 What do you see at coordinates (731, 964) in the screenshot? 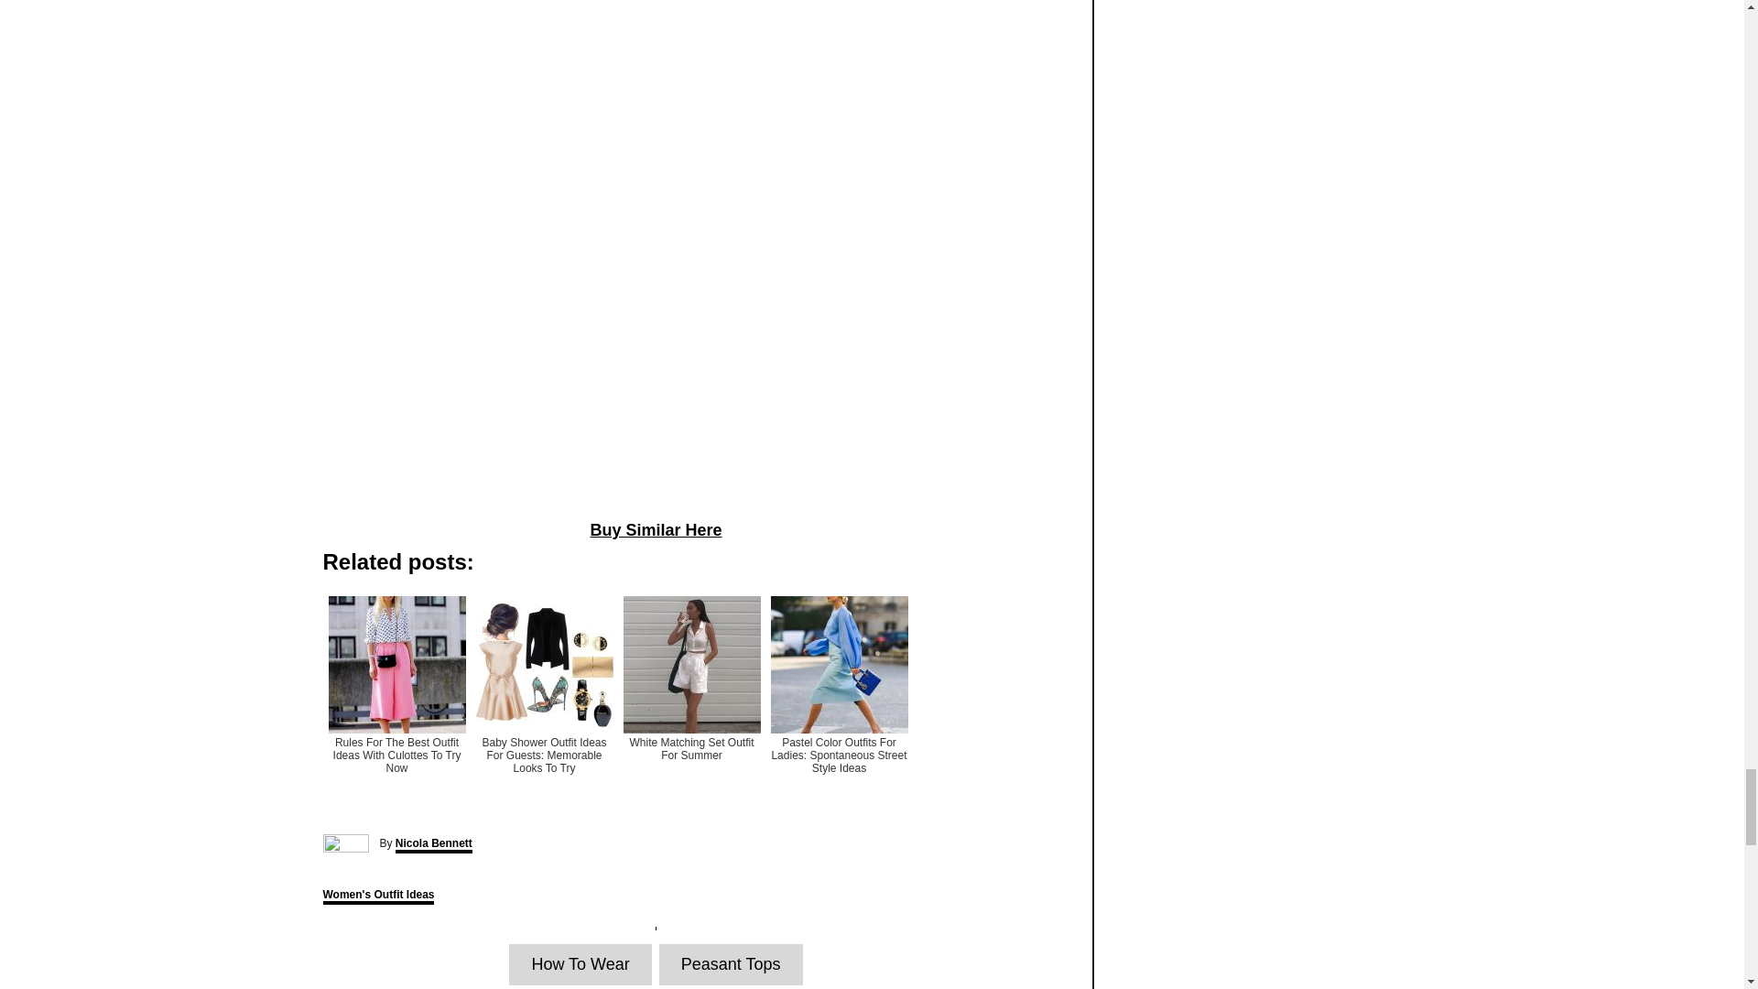
I see `Peasant Tops` at bounding box center [731, 964].